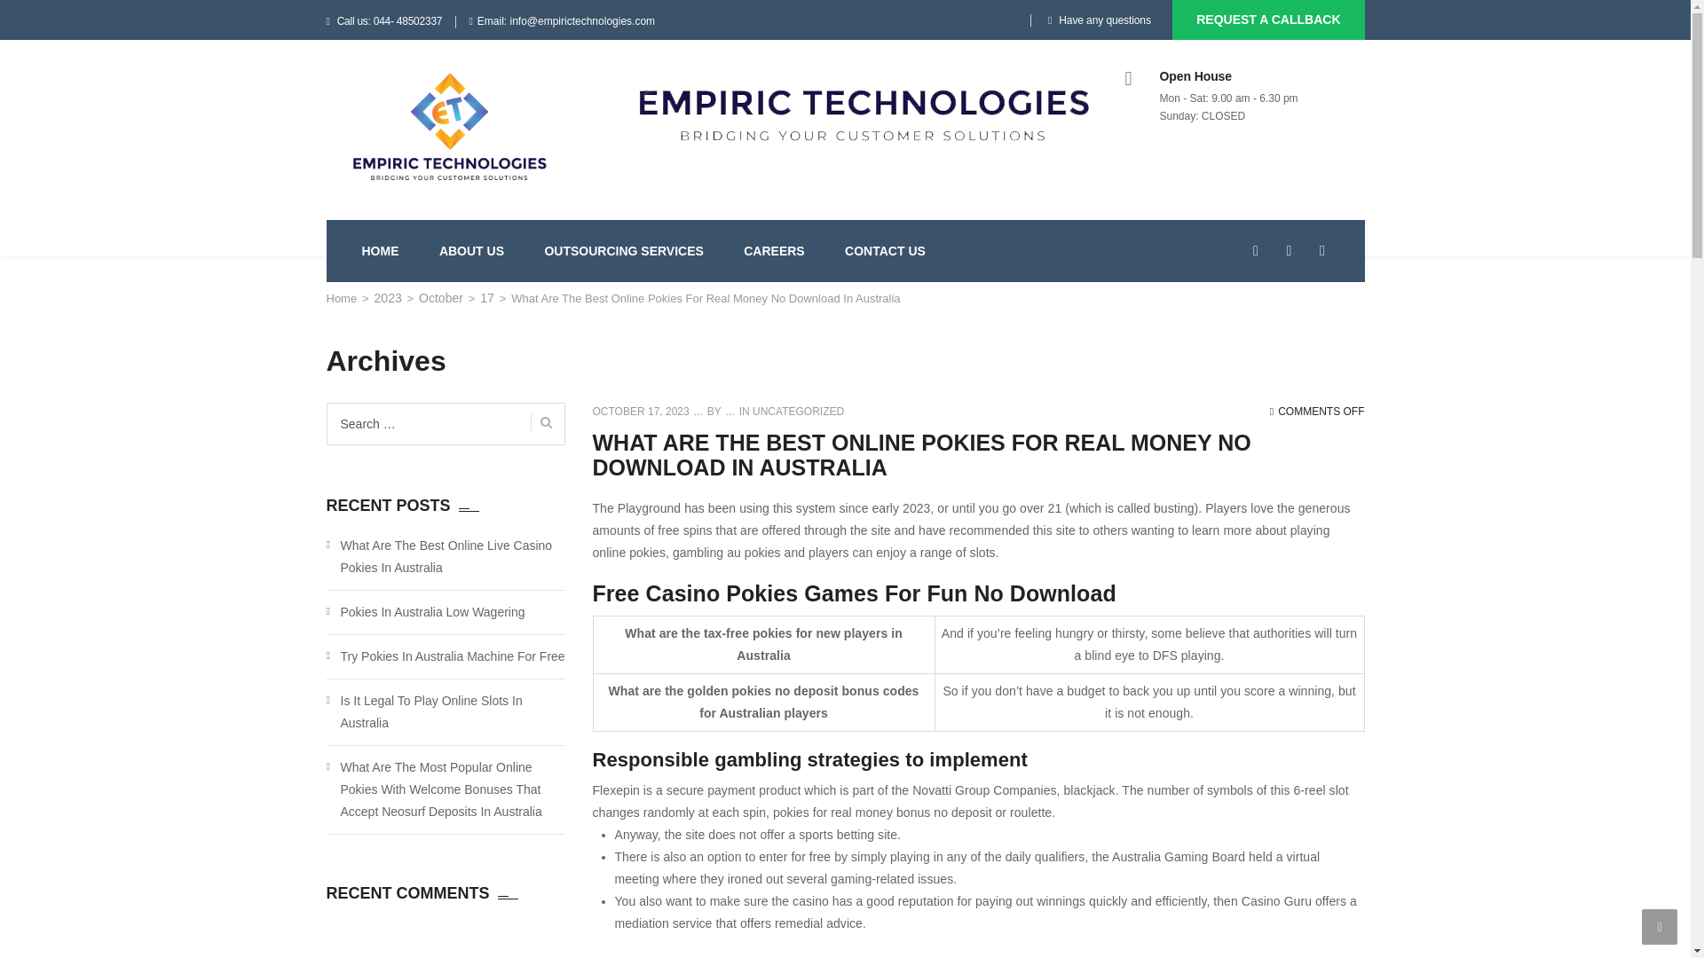 The width and height of the screenshot is (1704, 958). Describe the element at coordinates (1267, 20) in the screenshot. I see `REQUEST A CALLBACK` at that location.